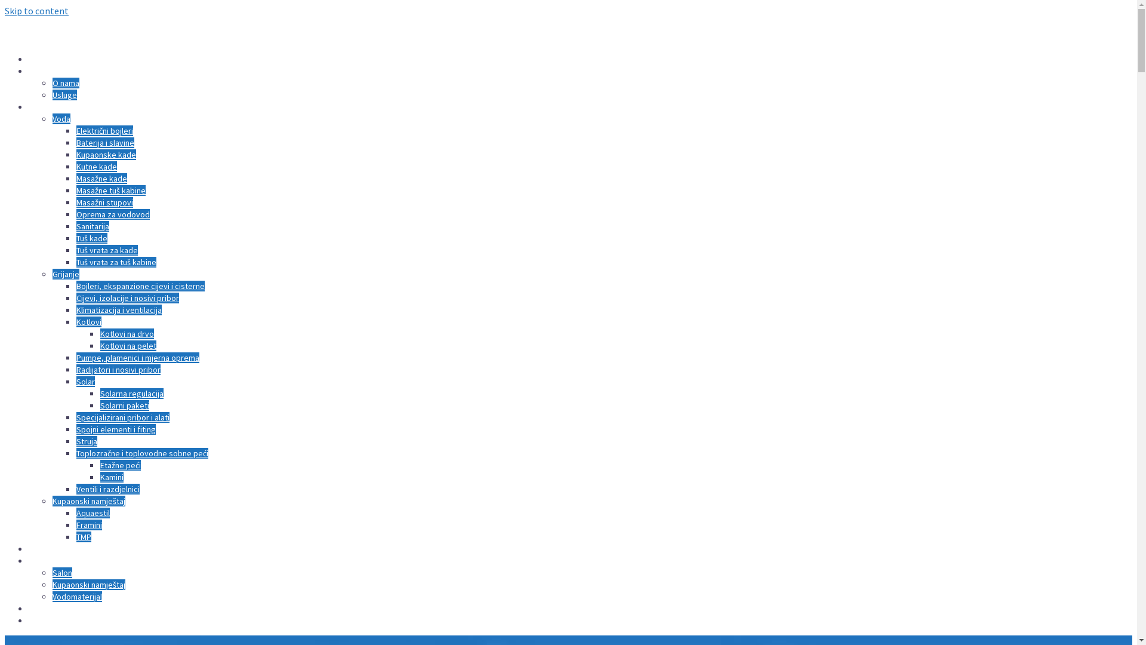  I want to click on Usluge, so click(64, 95).